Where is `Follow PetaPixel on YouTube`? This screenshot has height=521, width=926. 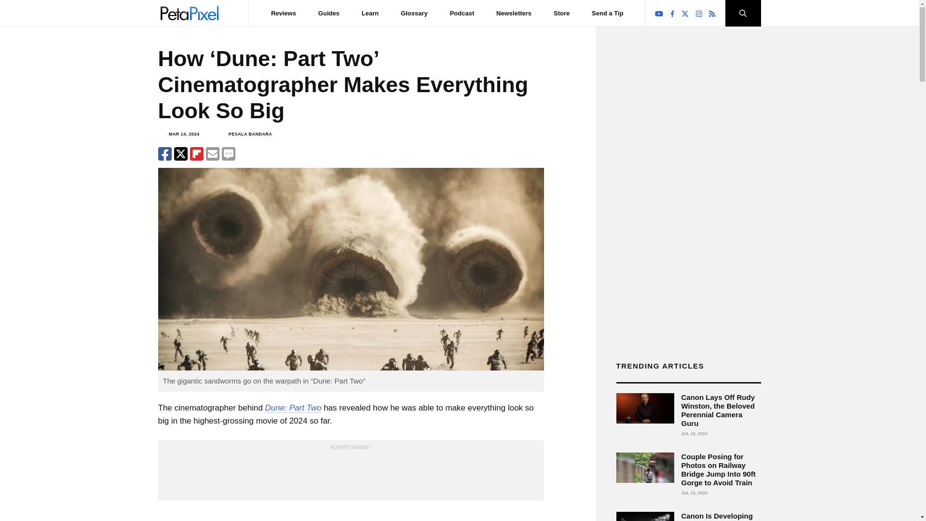 Follow PetaPixel on YouTube is located at coordinates (659, 14).